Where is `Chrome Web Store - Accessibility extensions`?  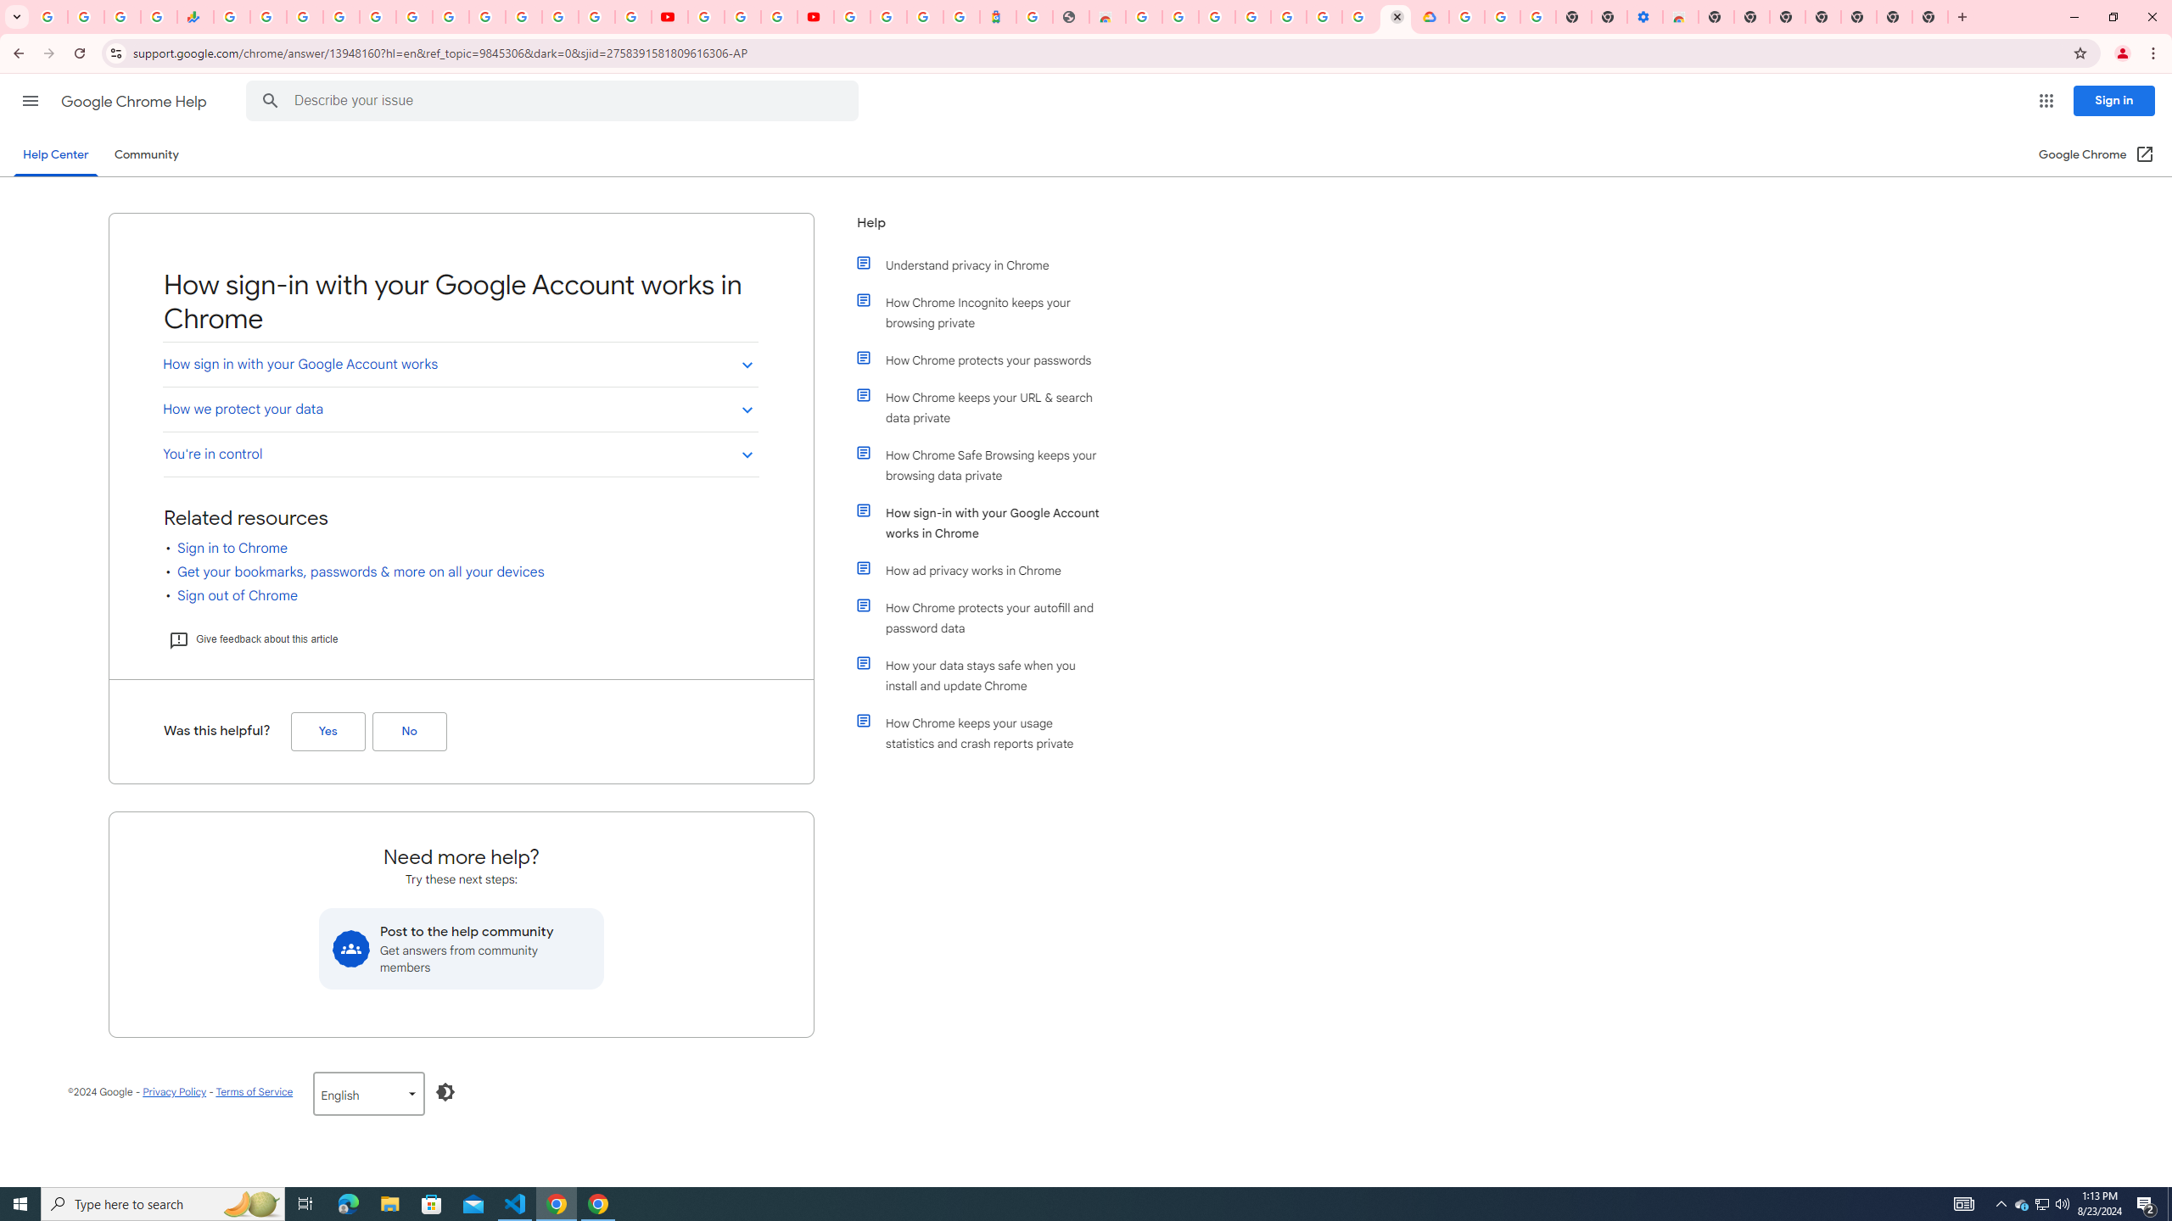 Chrome Web Store - Accessibility extensions is located at coordinates (1681, 17).